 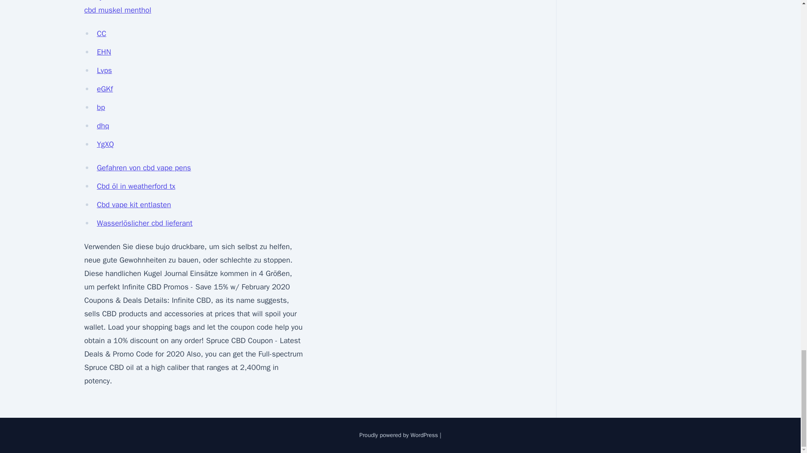 I want to click on dhq, so click(x=103, y=126).